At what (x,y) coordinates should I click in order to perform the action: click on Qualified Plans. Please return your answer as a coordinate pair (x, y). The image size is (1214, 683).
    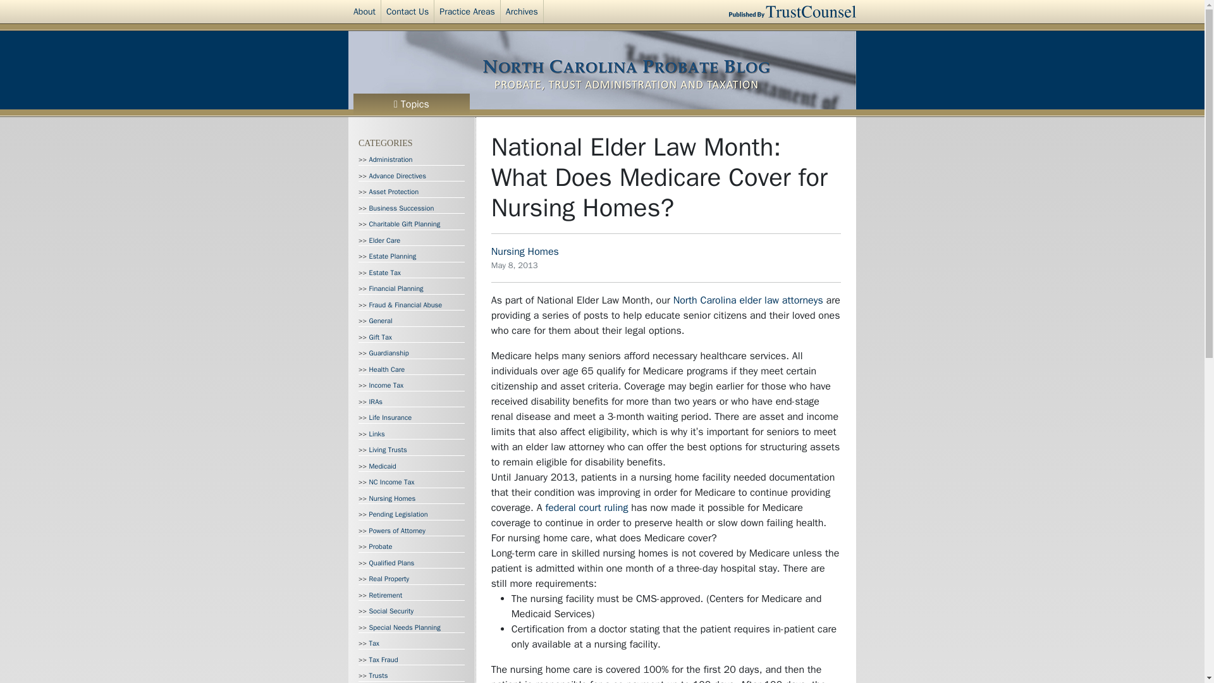
    Looking at the image, I should click on (392, 562).